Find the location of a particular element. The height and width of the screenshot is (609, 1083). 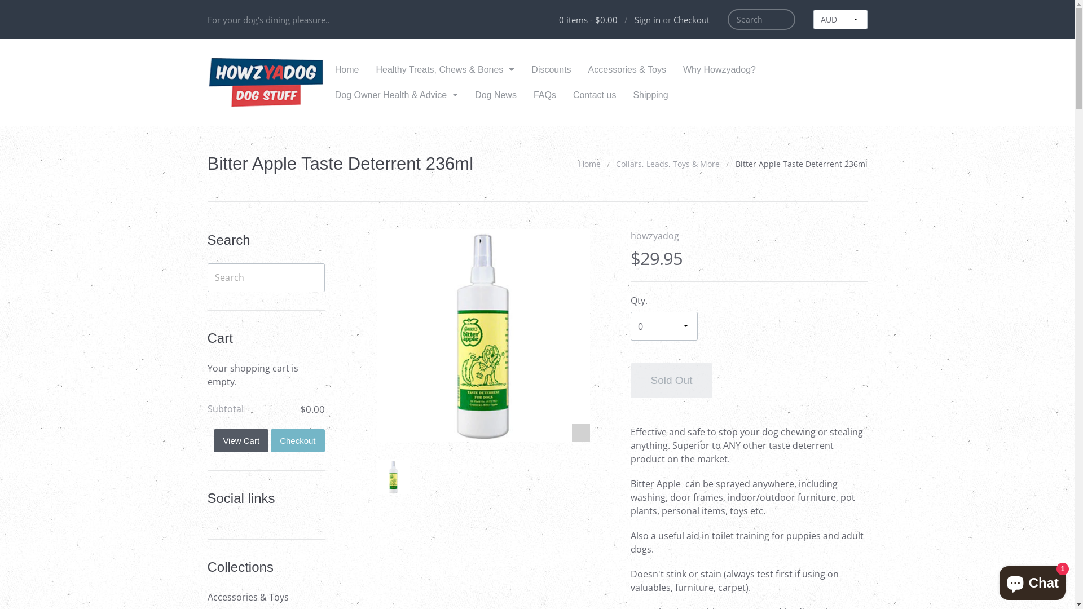

0 items - $0.00 is located at coordinates (587, 19).